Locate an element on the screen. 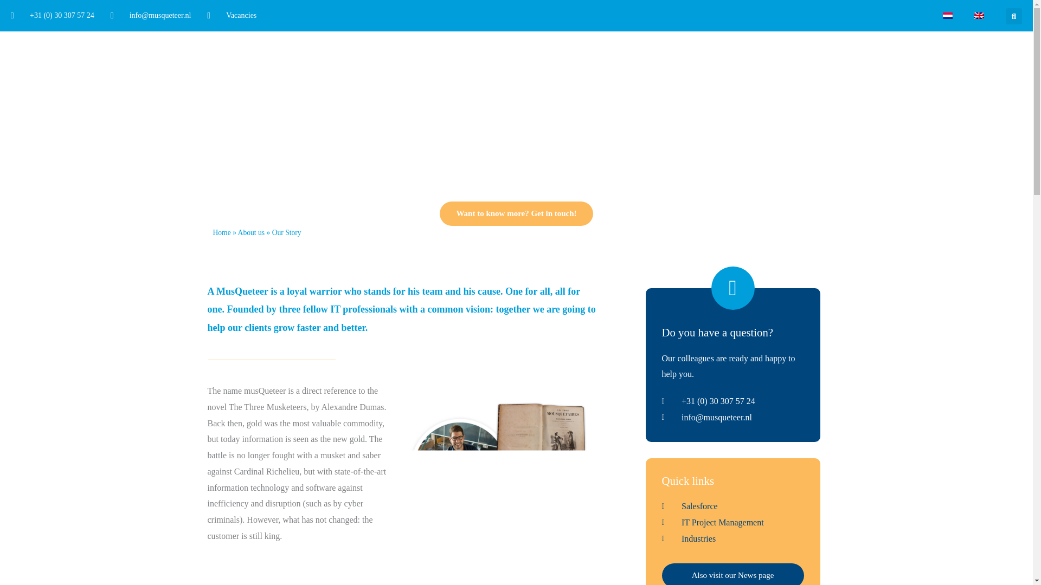  Salesforce is located at coordinates (732, 506).